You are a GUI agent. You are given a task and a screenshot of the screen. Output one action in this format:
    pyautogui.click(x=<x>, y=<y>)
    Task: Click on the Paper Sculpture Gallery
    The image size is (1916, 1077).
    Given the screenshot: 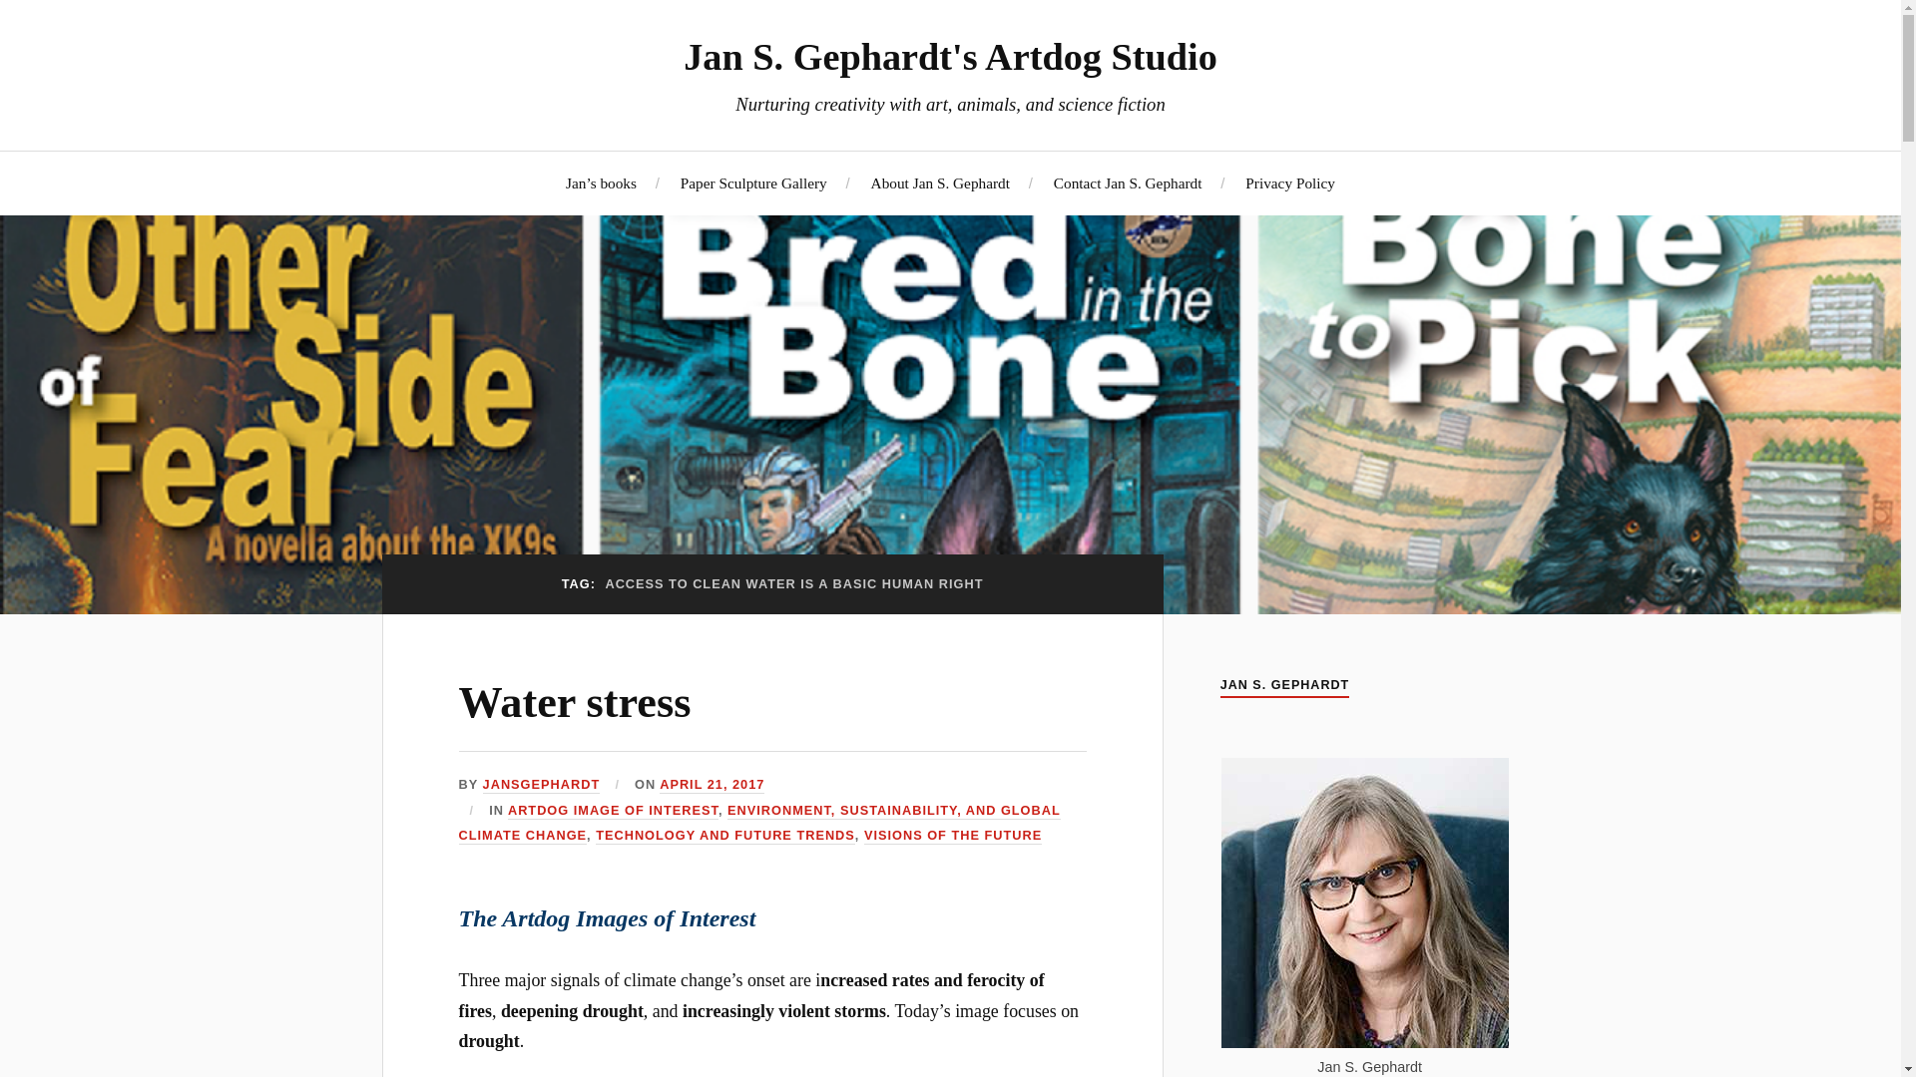 What is the action you would take?
    pyautogui.click(x=753, y=182)
    